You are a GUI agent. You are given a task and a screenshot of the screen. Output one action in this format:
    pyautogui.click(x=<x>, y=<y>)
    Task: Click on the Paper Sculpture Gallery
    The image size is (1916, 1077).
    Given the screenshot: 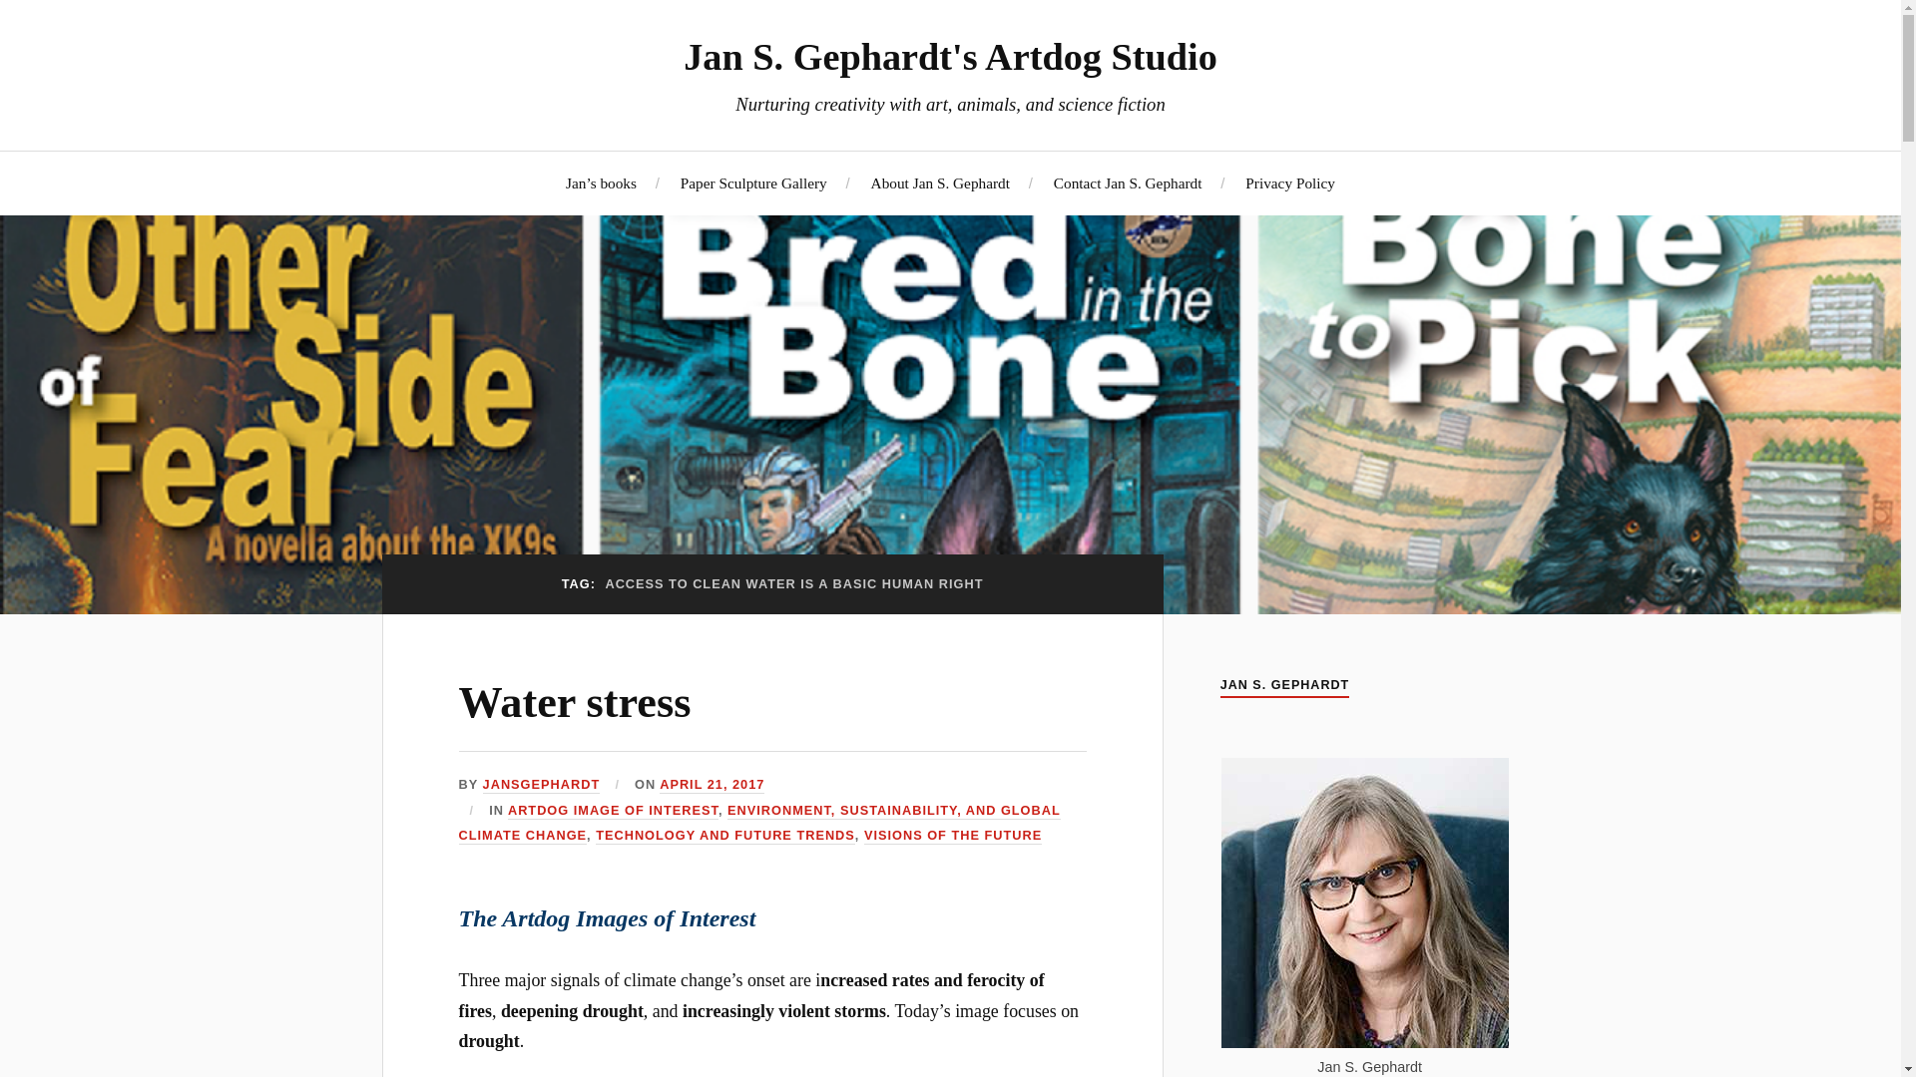 What is the action you would take?
    pyautogui.click(x=753, y=182)
    